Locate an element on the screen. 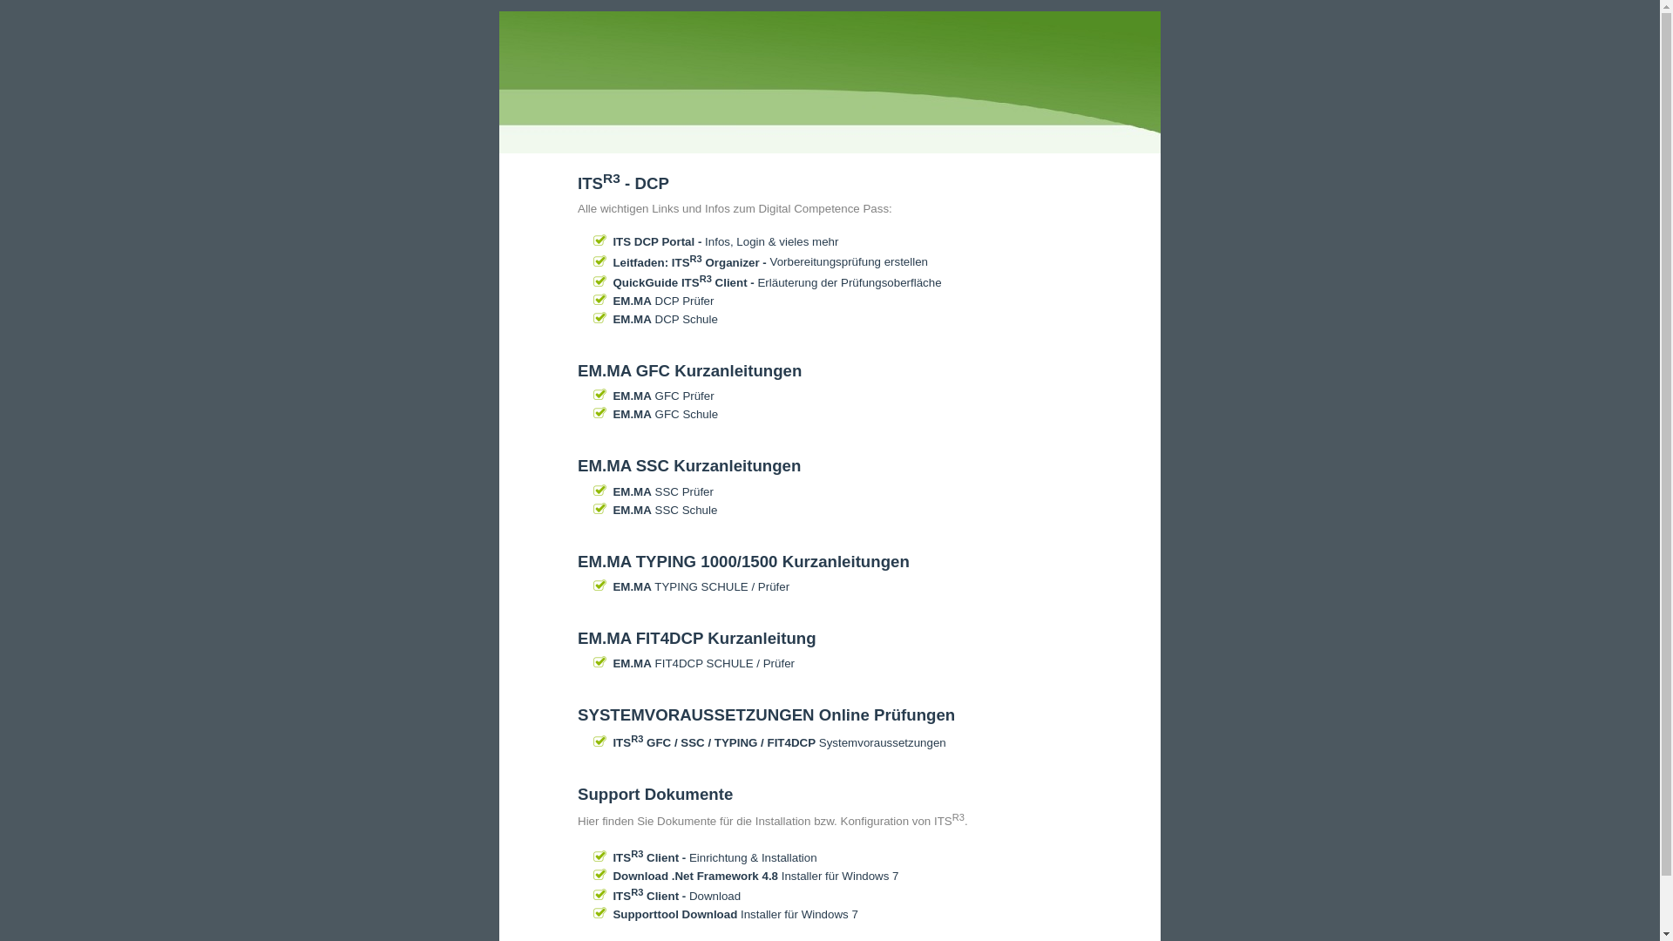    EM.MA SSC Schule is located at coordinates (662, 511).